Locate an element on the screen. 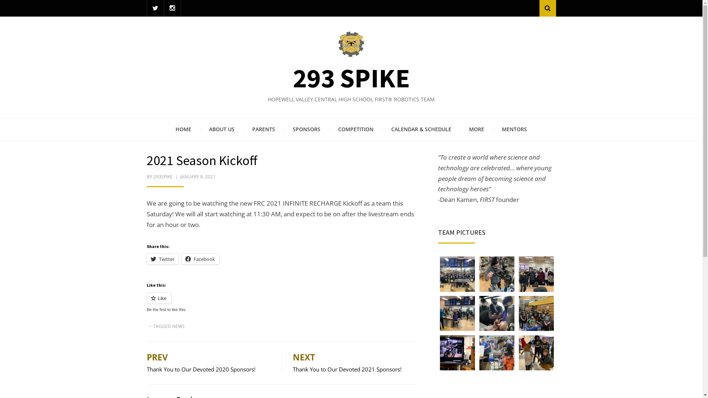  Twitter is located at coordinates (163, 259).